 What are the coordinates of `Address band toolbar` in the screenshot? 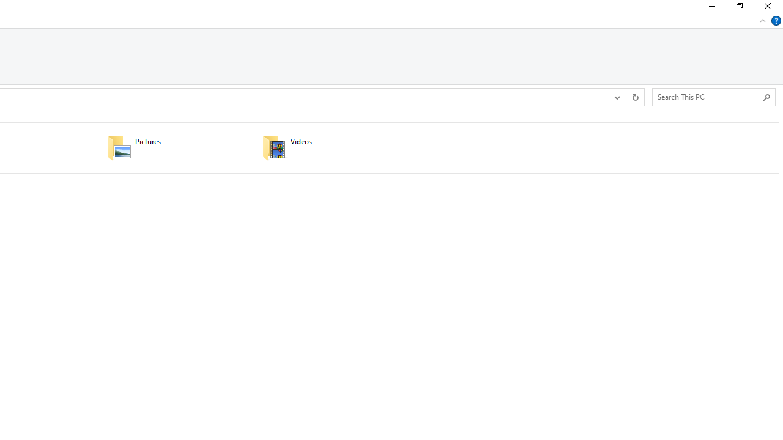 It's located at (626, 97).